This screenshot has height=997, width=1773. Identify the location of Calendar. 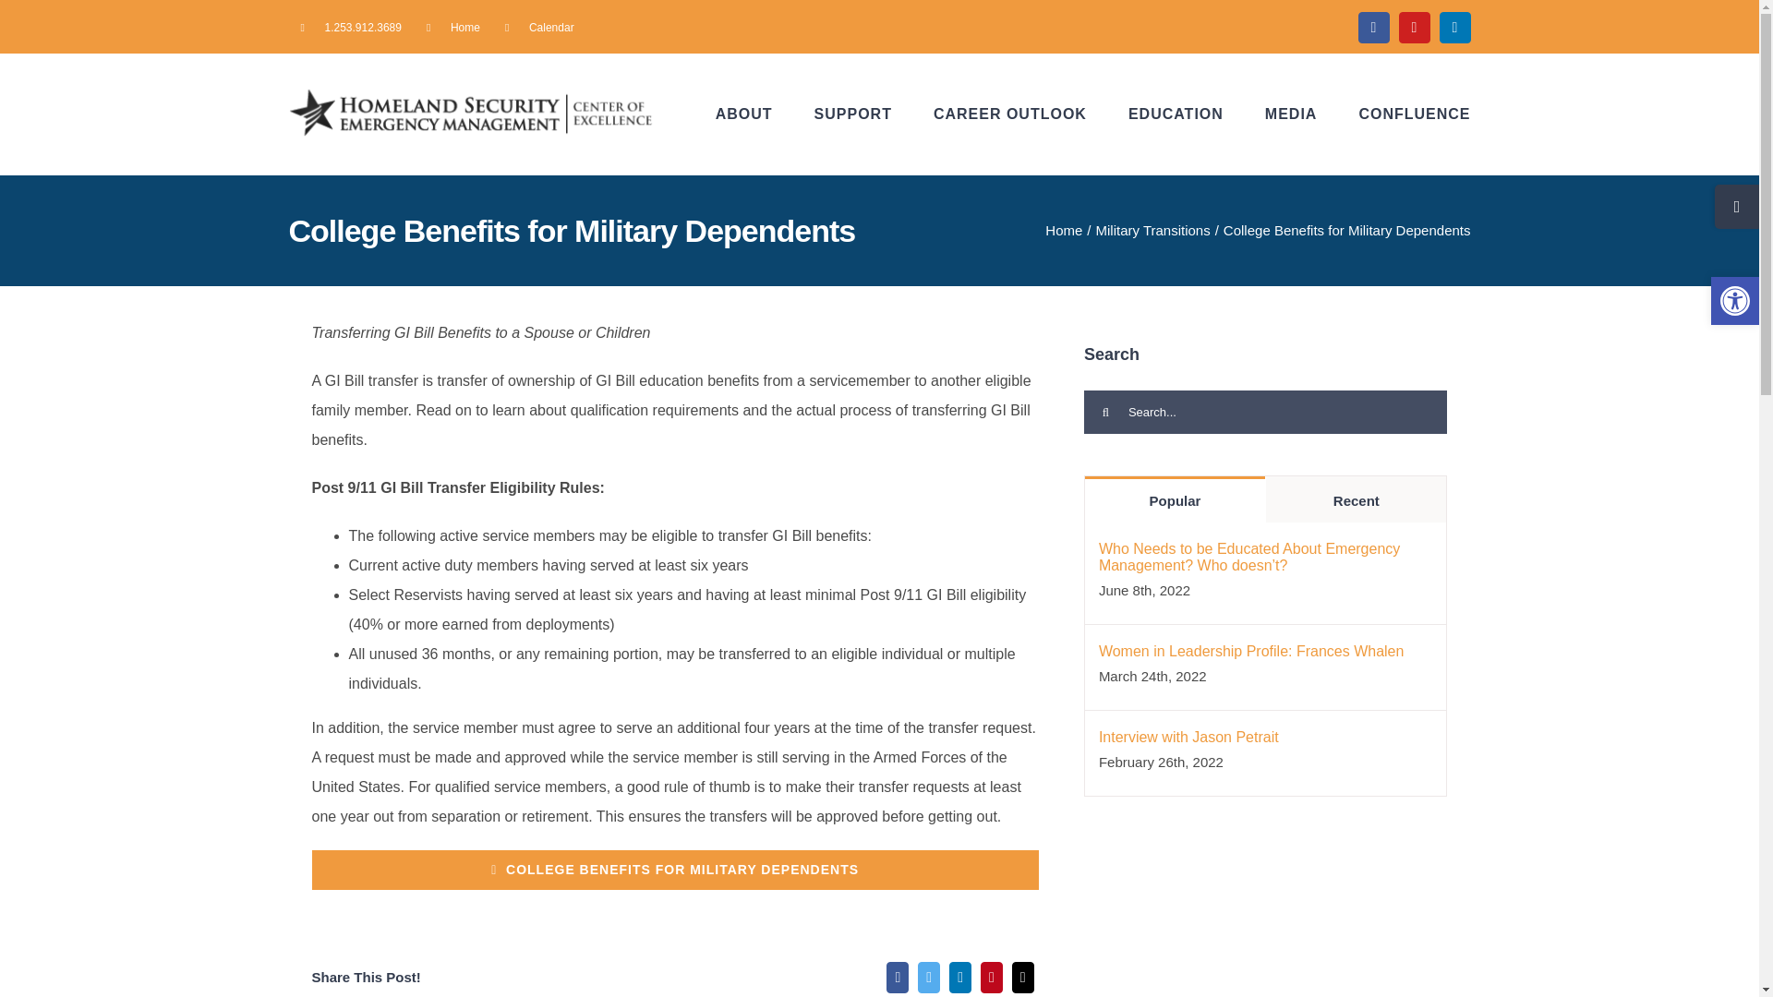
(539, 28).